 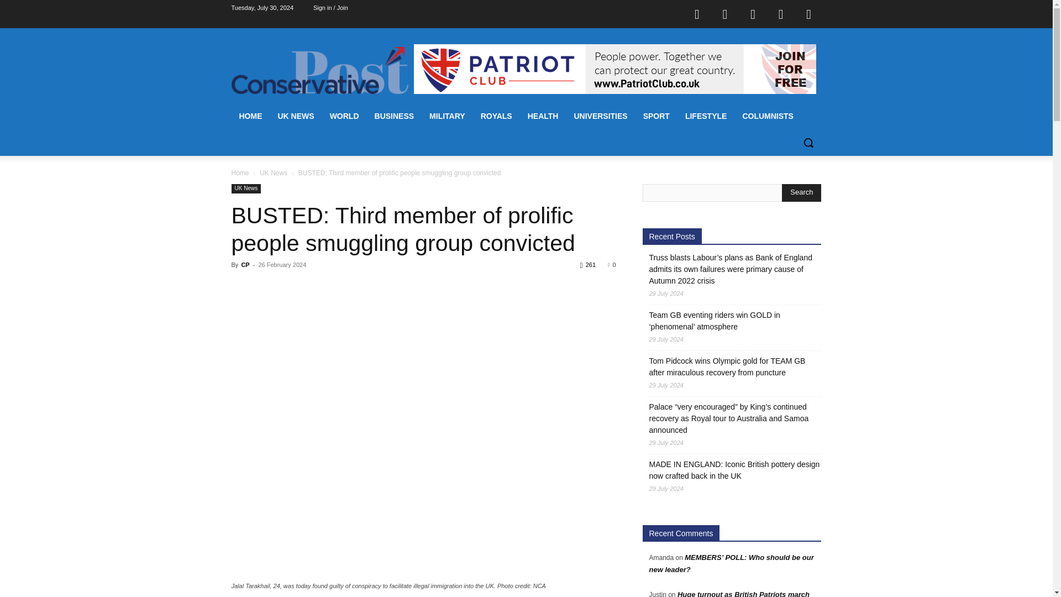 What do you see at coordinates (295, 116) in the screenshot?
I see `UK NEWS` at bounding box center [295, 116].